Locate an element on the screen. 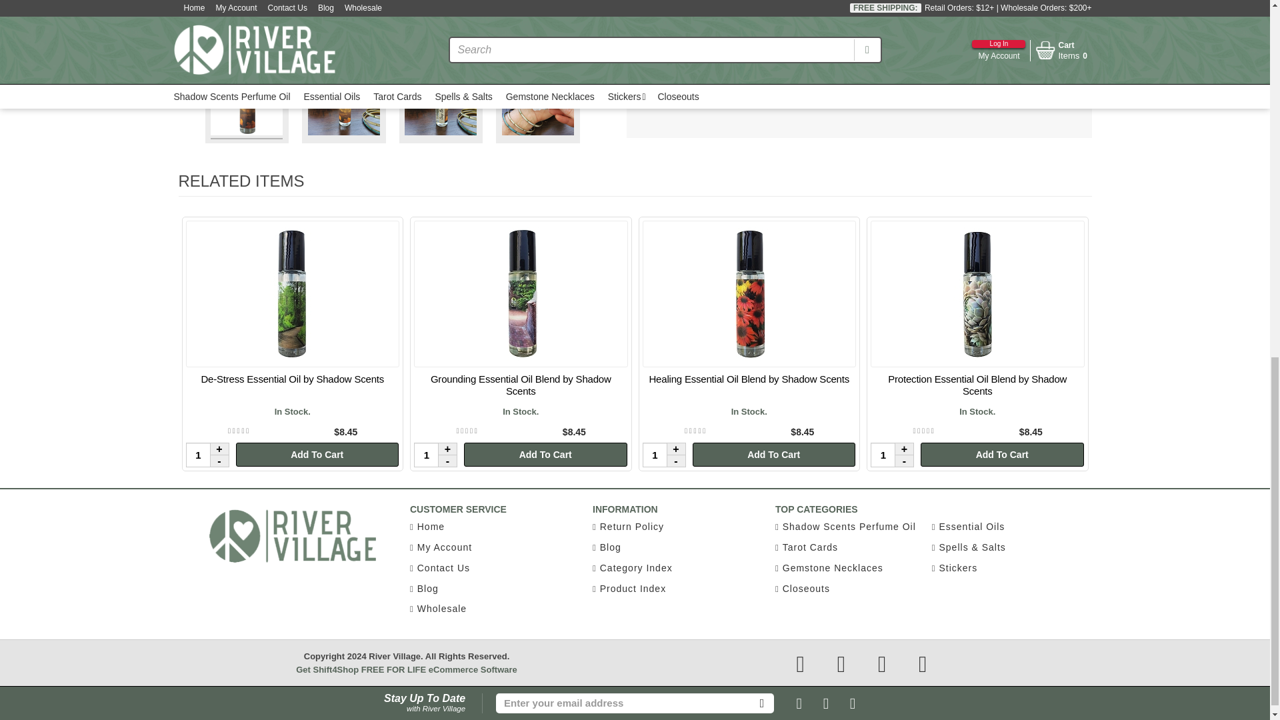 This screenshot has width=1280, height=720. 1 is located at coordinates (435, 455).